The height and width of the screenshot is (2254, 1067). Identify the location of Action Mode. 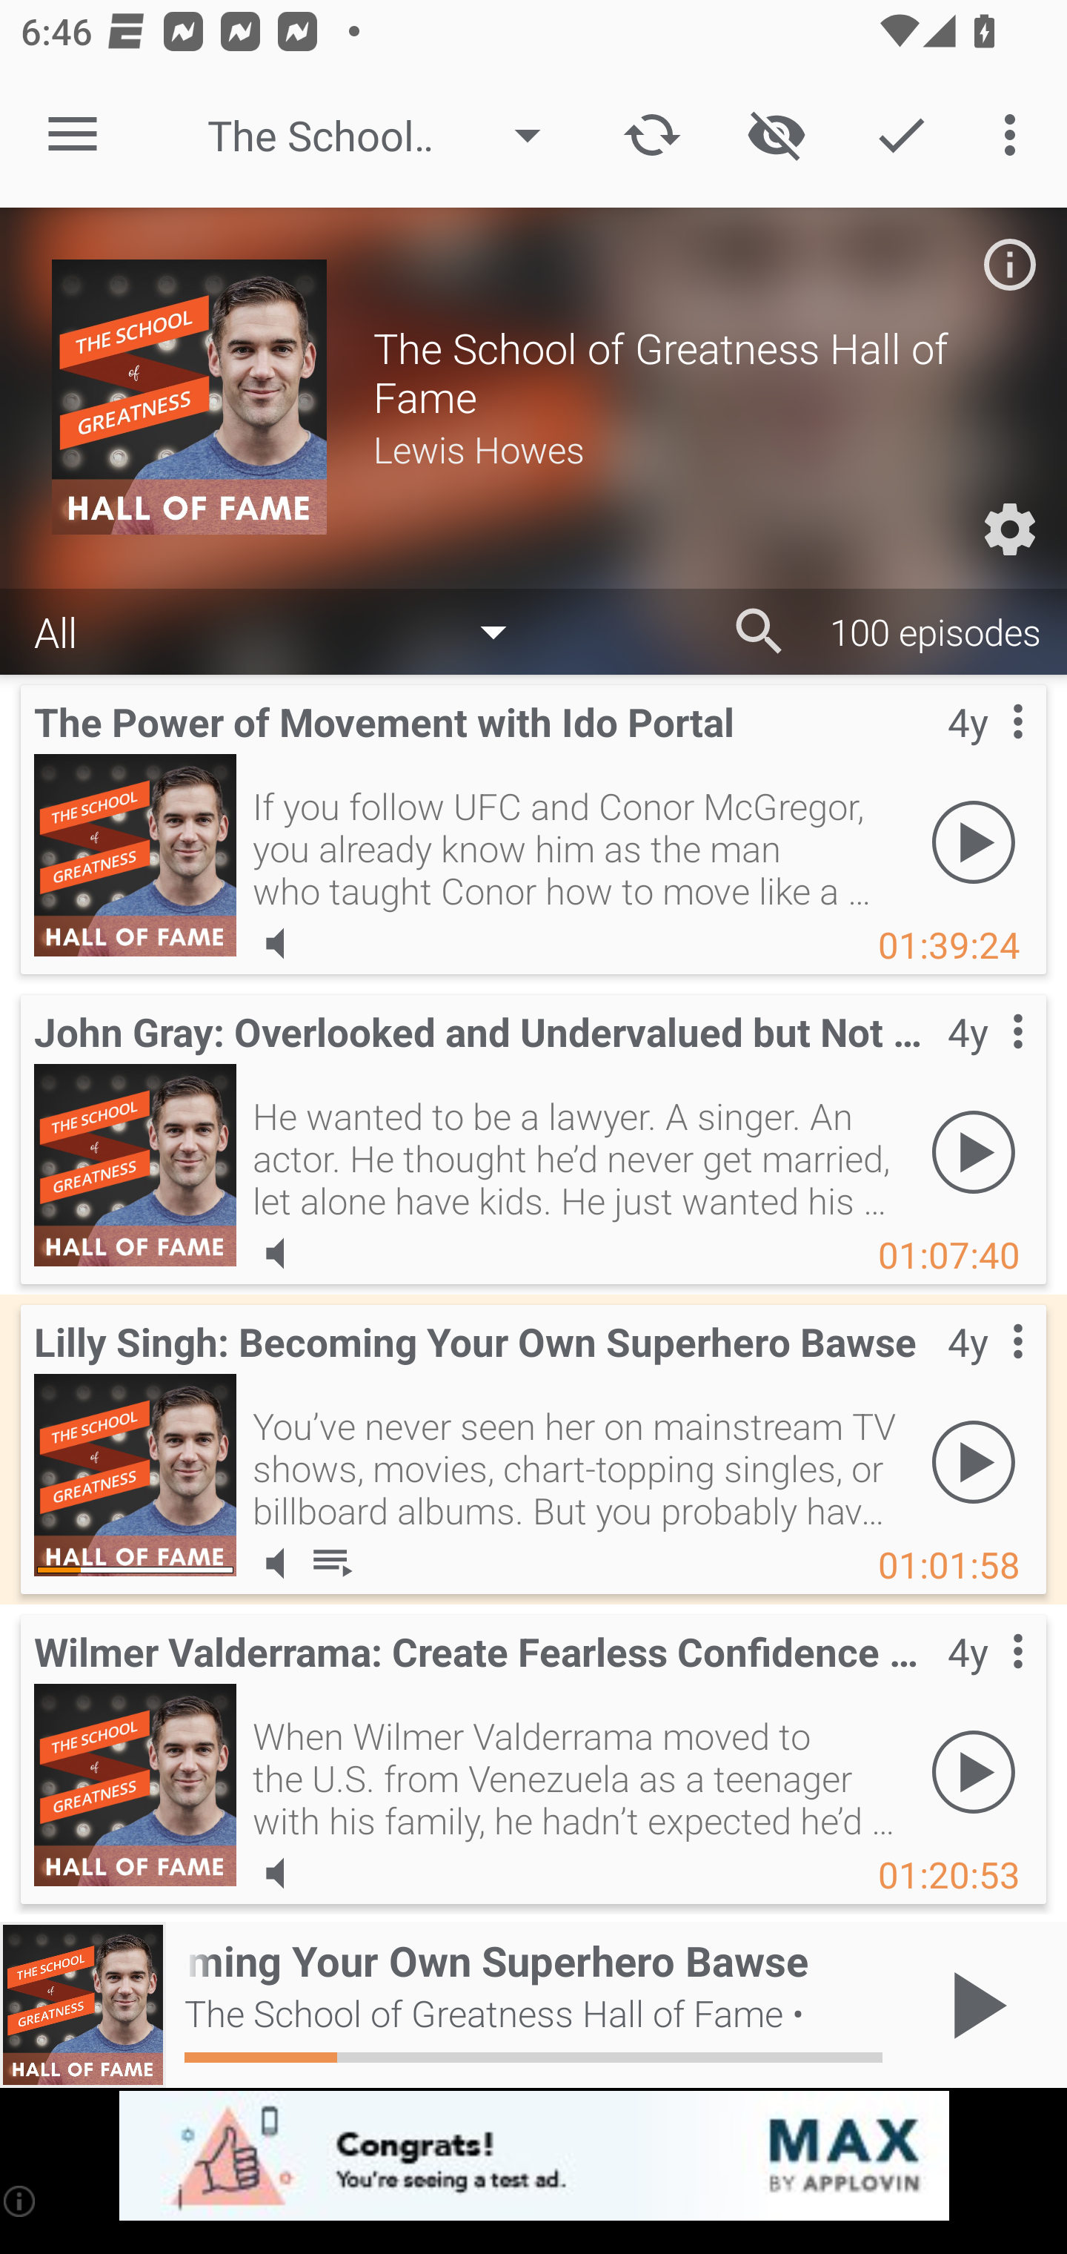
(901, 135).